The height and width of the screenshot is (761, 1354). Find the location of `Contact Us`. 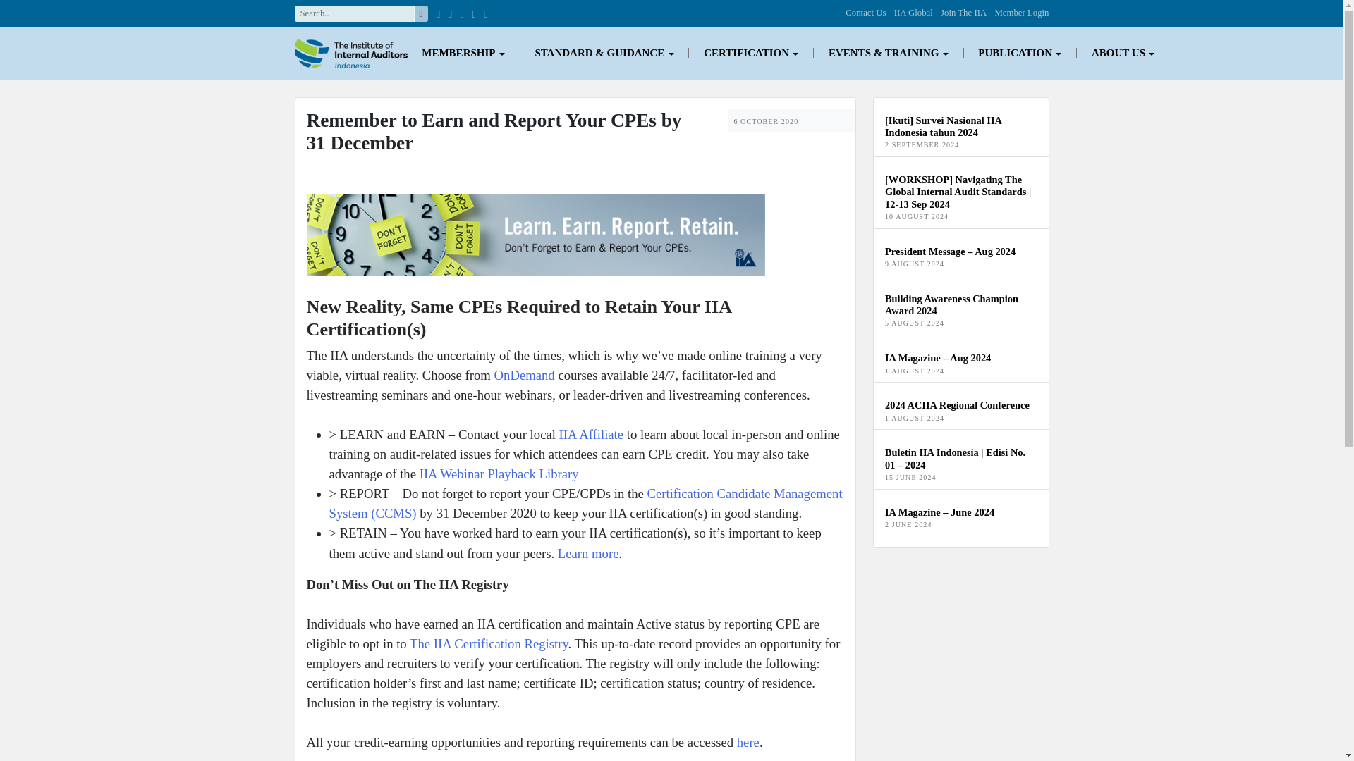

Contact Us is located at coordinates (865, 12).